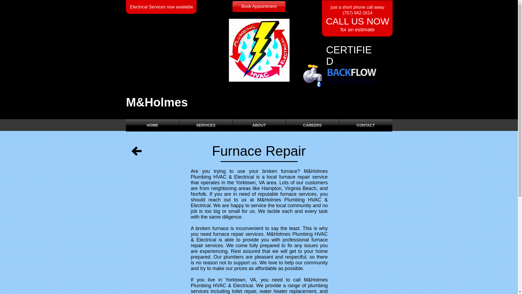 The image size is (522, 294). Describe the element at coordinates (206, 125) in the screenshot. I see `SERVICES` at that location.